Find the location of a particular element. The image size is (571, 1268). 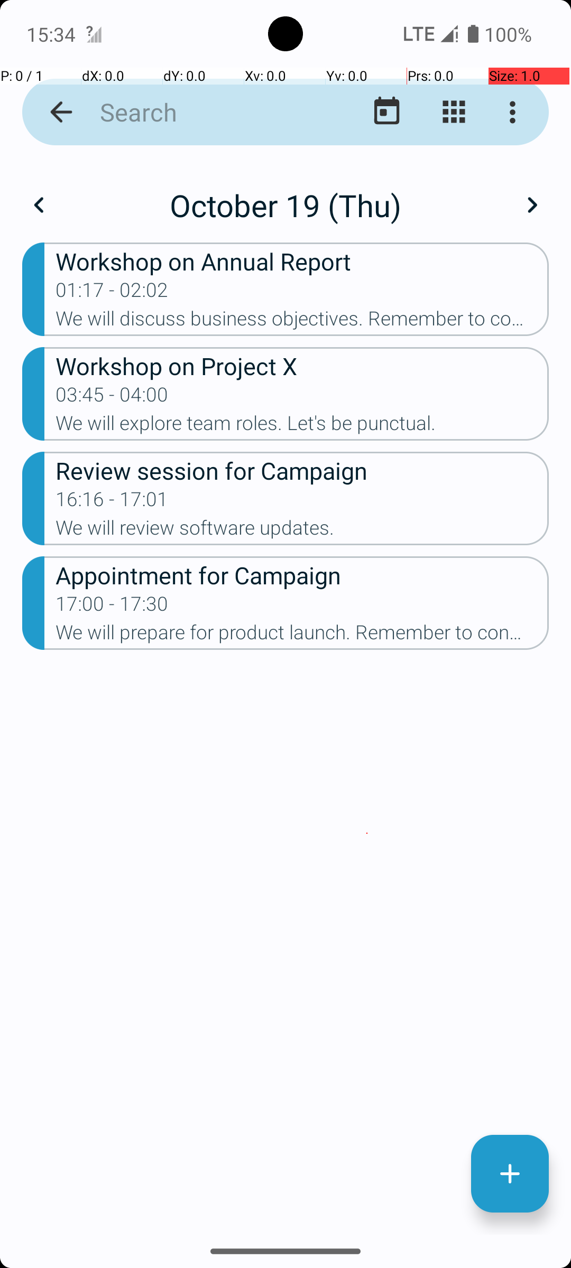

October 19 (Thu) is located at coordinates (285, 205).